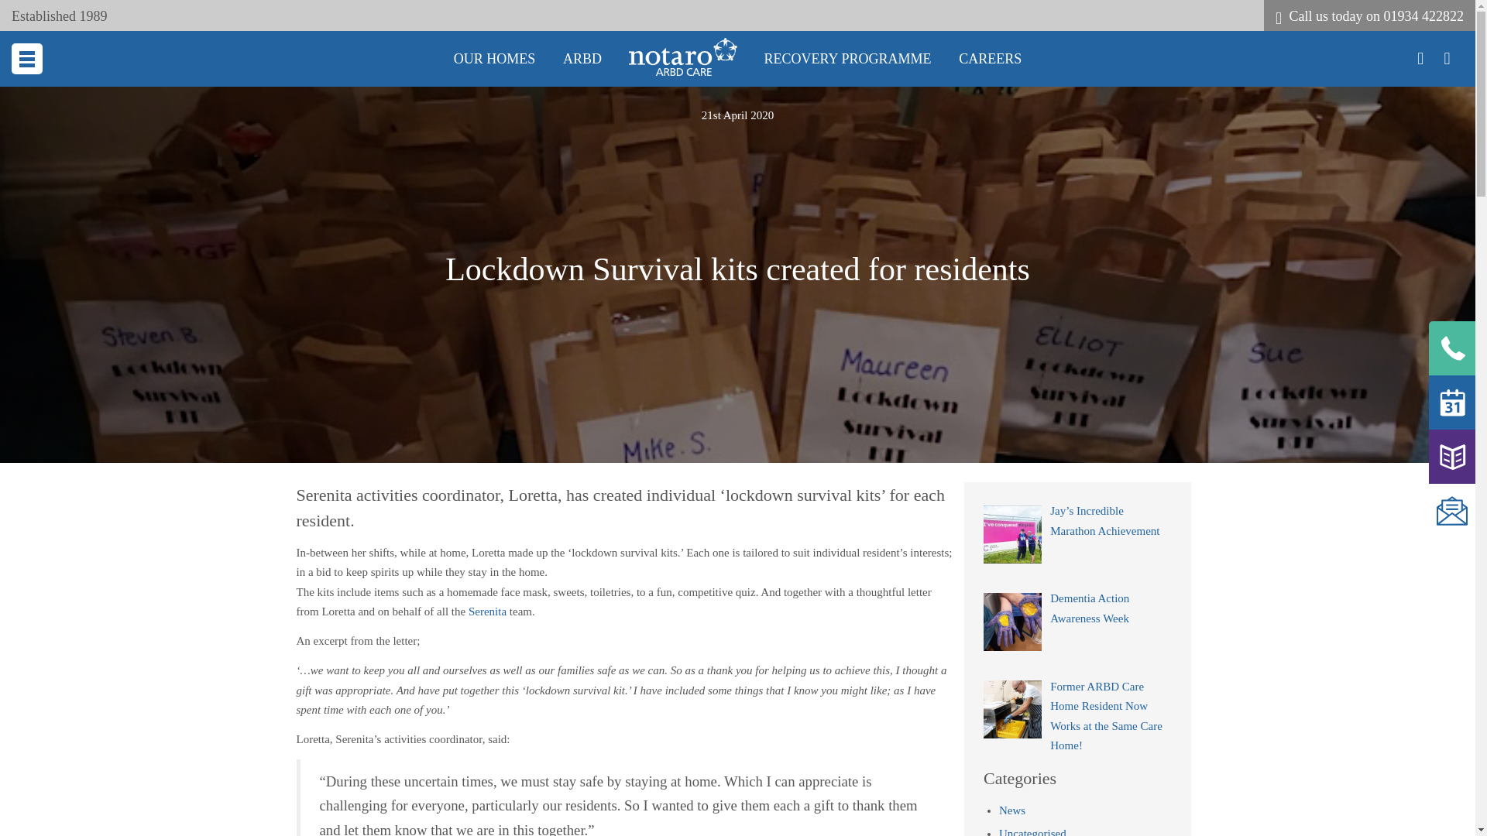  Describe the element at coordinates (243, 222) in the screenshot. I see `ARBD CARE` at that location.